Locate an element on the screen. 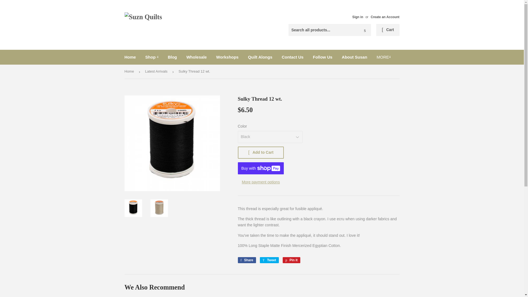  Create an Account is located at coordinates (385, 17).